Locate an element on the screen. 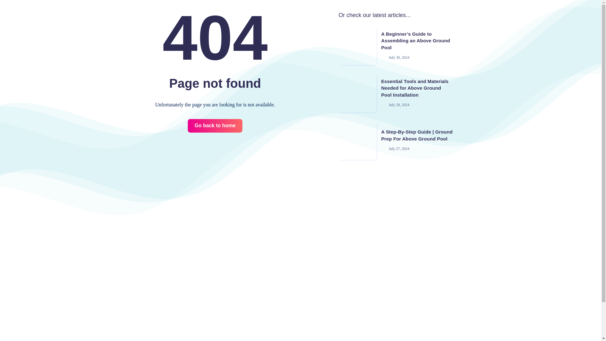  Go back to home is located at coordinates (215, 126).